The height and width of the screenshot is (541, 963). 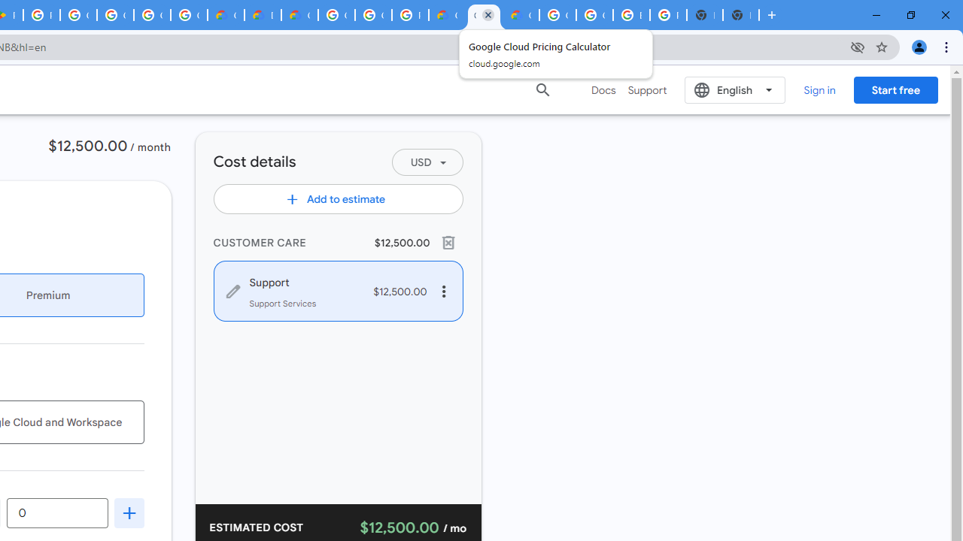 What do you see at coordinates (189, 15) in the screenshot?
I see `Google Workspace - Specific Terms` at bounding box center [189, 15].